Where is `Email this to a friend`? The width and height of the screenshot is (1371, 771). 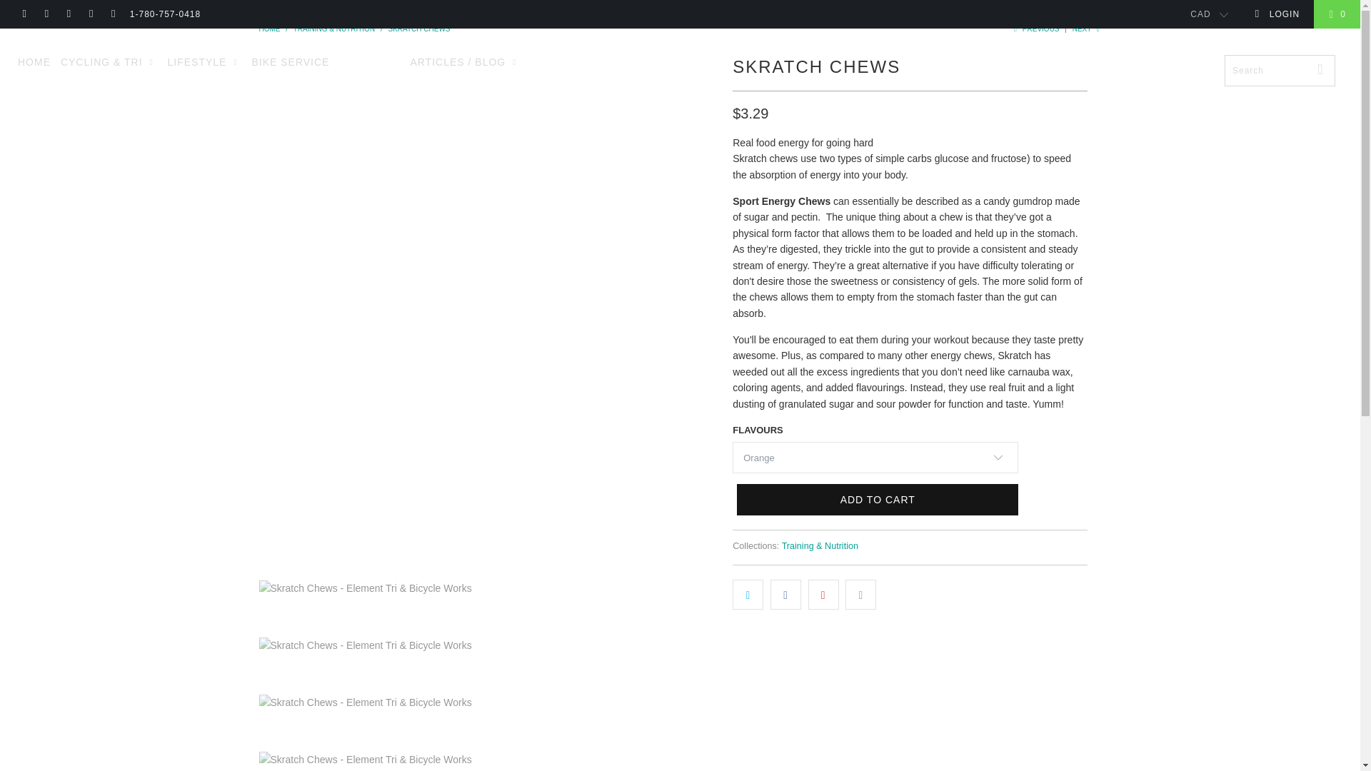
Email this to a friend is located at coordinates (860, 595).